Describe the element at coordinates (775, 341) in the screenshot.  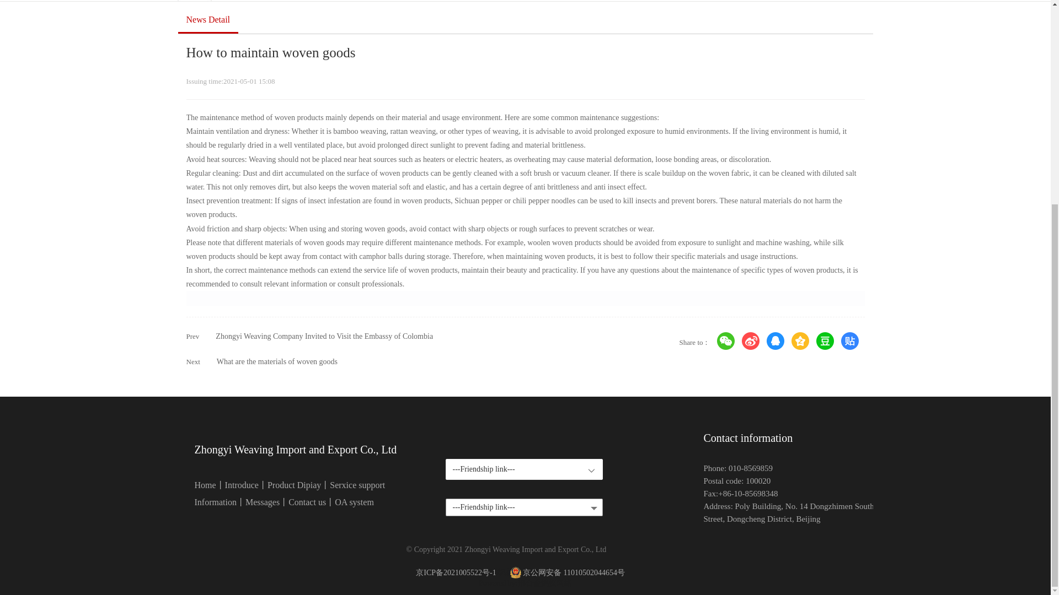
I see `Share to QQ` at that location.